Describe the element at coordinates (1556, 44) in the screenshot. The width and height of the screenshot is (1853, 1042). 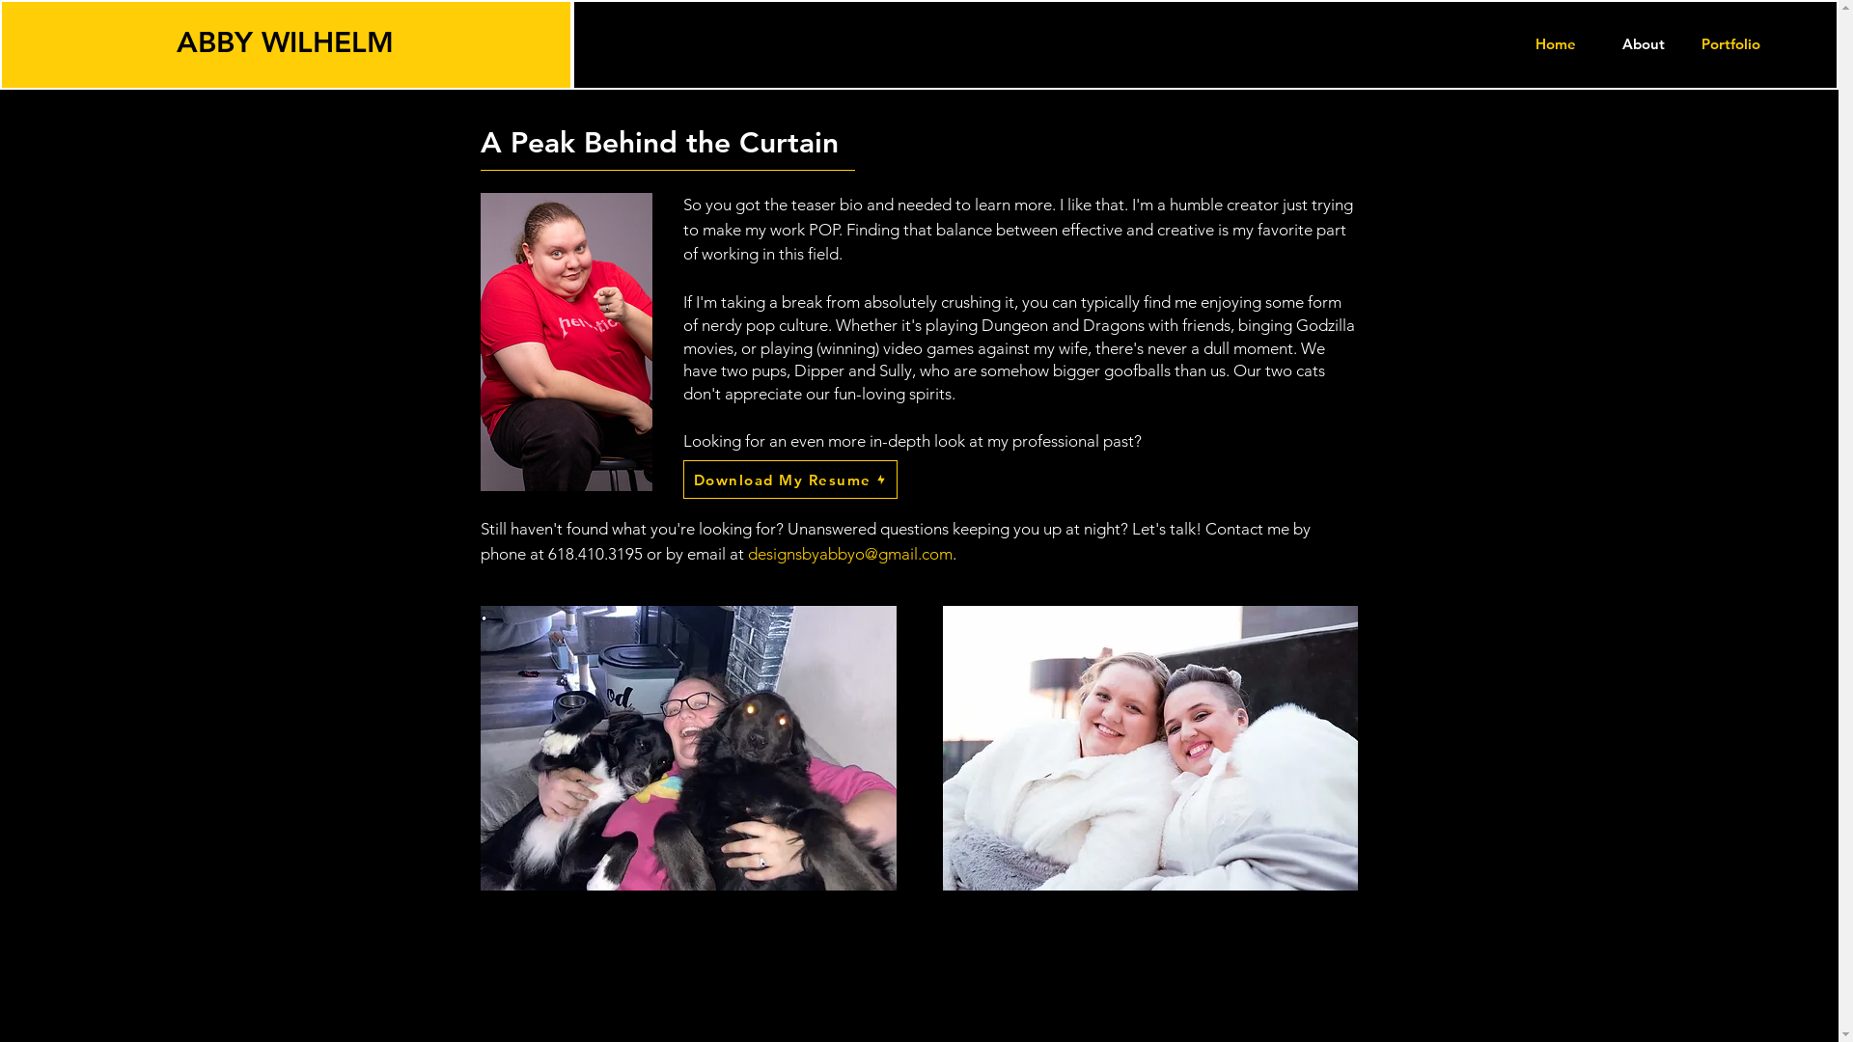
I see `Home` at that location.